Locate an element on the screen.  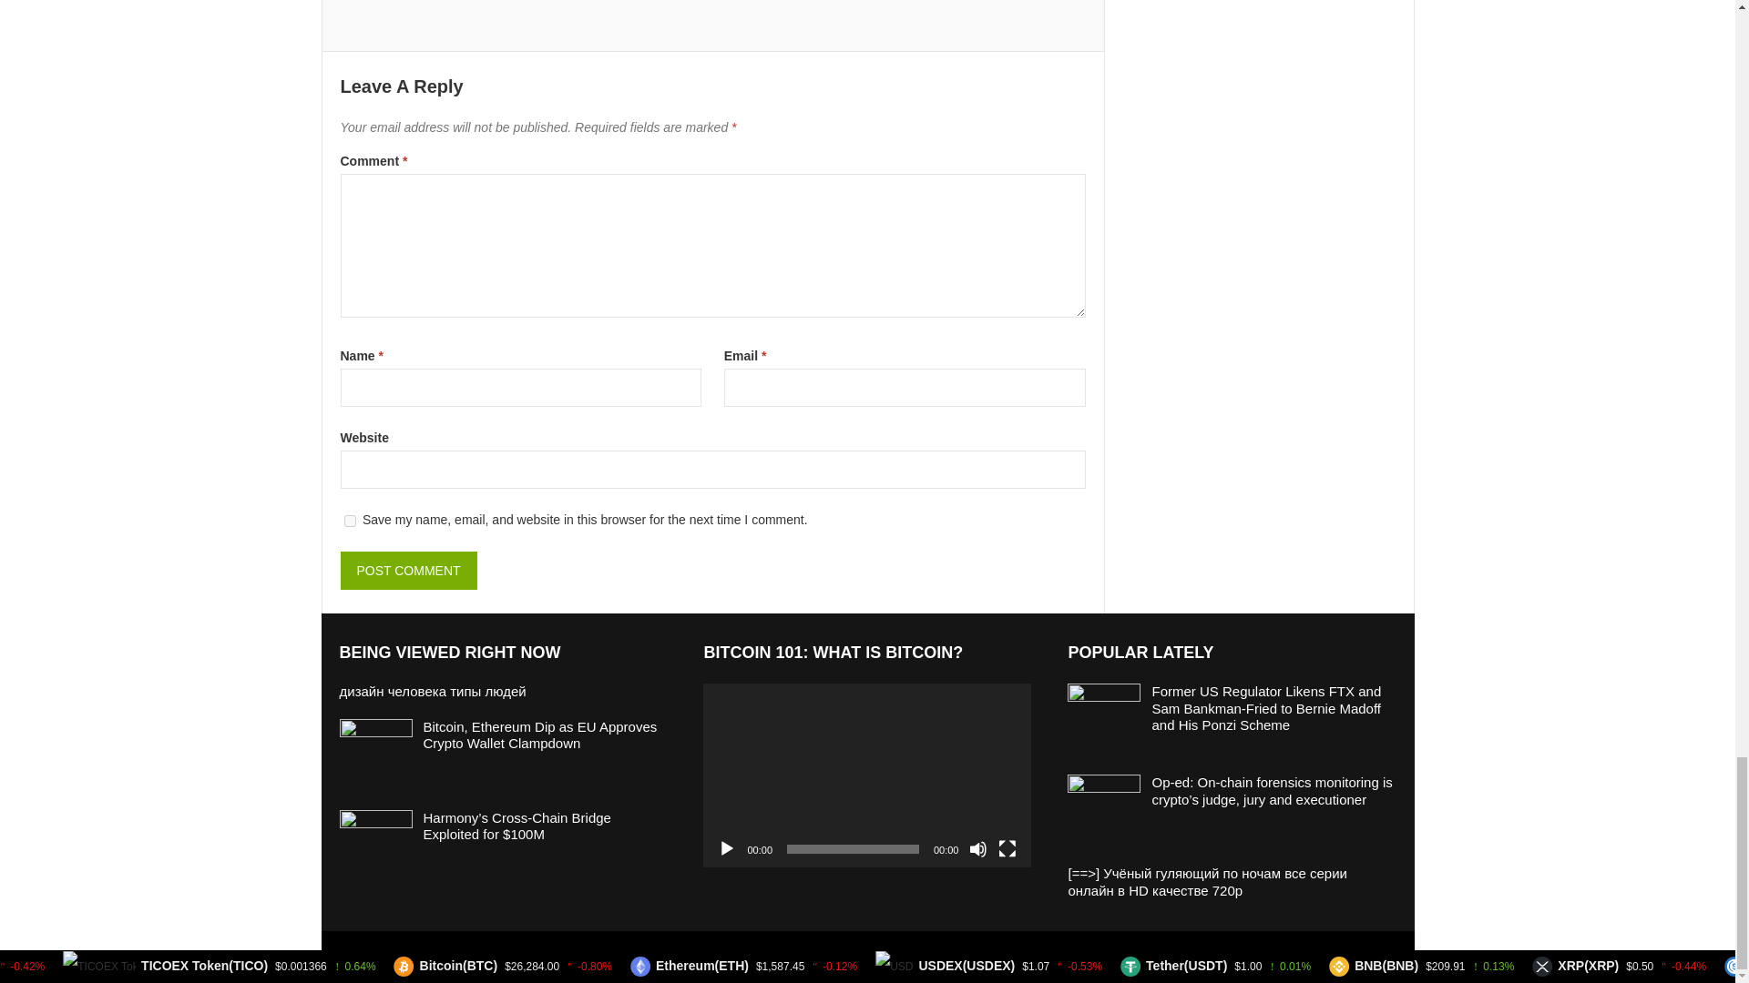
Fullscreen is located at coordinates (1007, 848).